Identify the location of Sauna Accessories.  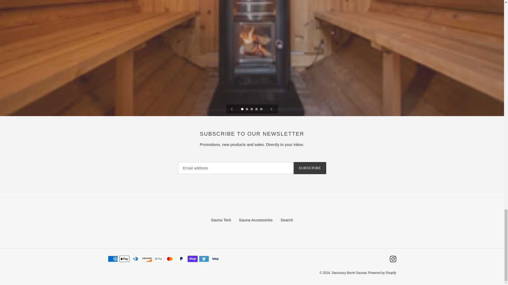
(256, 220).